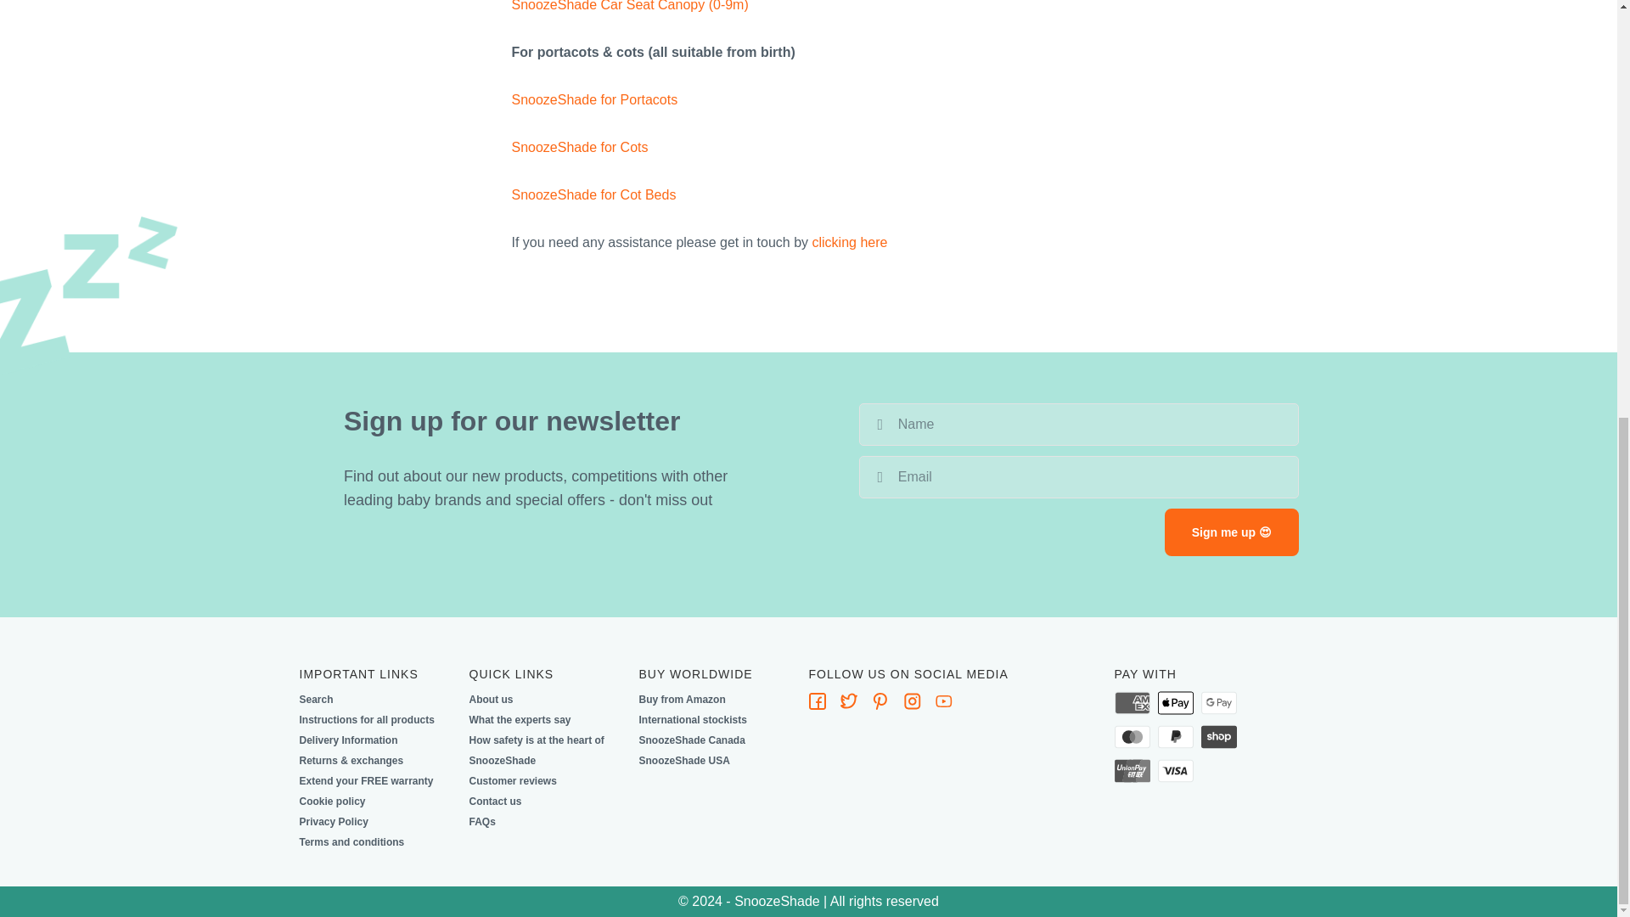  I want to click on  clicking here , so click(850, 241).